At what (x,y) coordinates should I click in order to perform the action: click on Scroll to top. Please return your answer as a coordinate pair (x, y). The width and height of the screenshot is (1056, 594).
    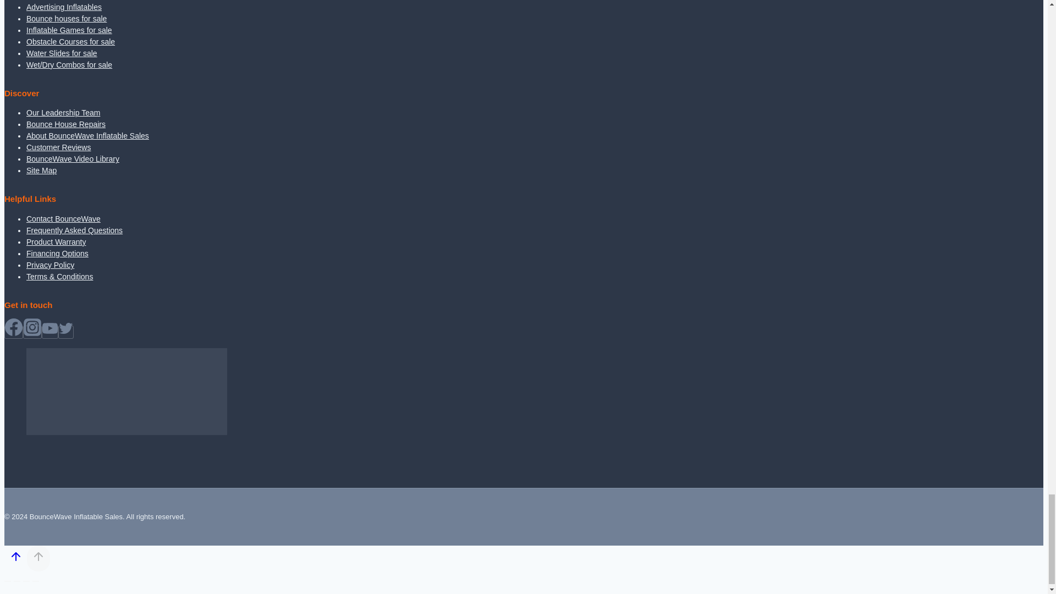
    Looking at the image, I should click on (15, 557).